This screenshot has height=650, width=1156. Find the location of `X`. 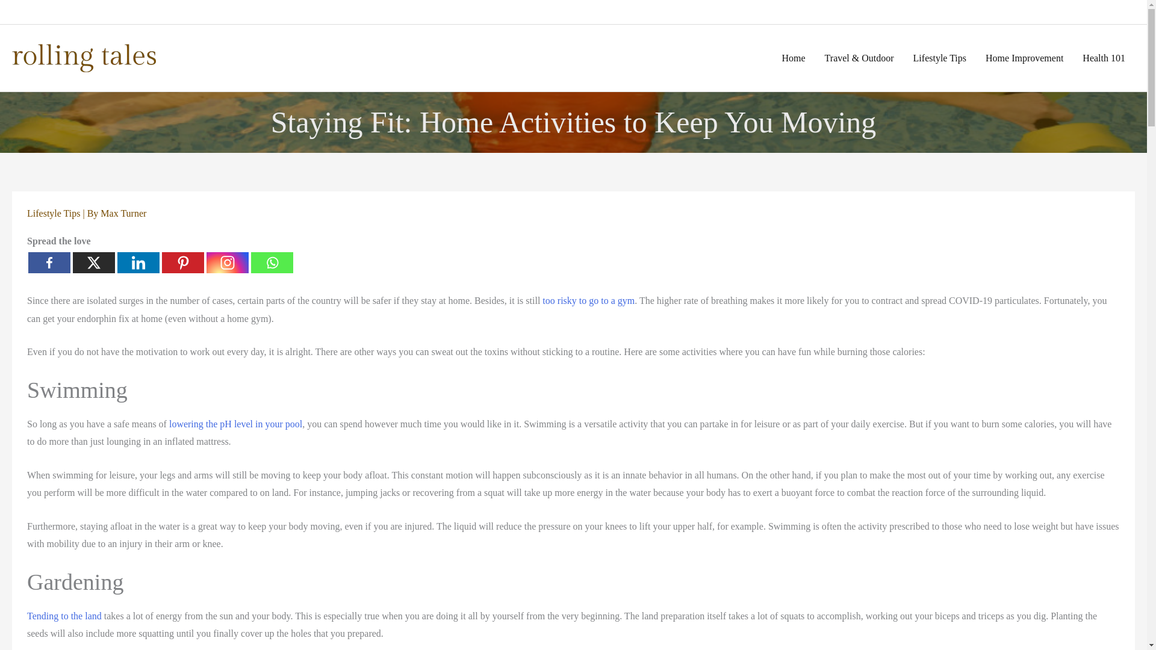

X is located at coordinates (93, 262).